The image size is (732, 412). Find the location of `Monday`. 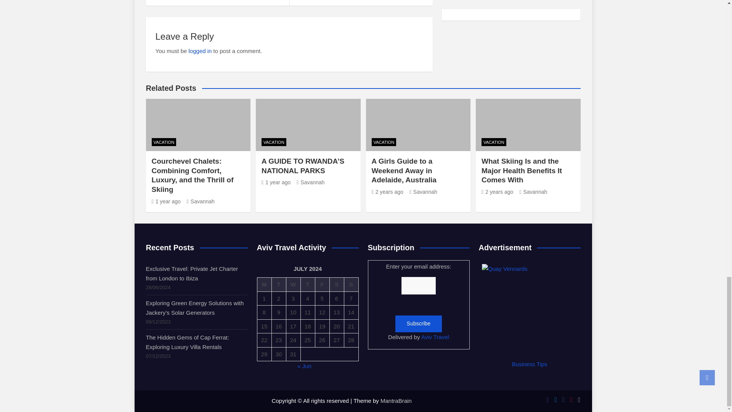

Monday is located at coordinates (264, 285).